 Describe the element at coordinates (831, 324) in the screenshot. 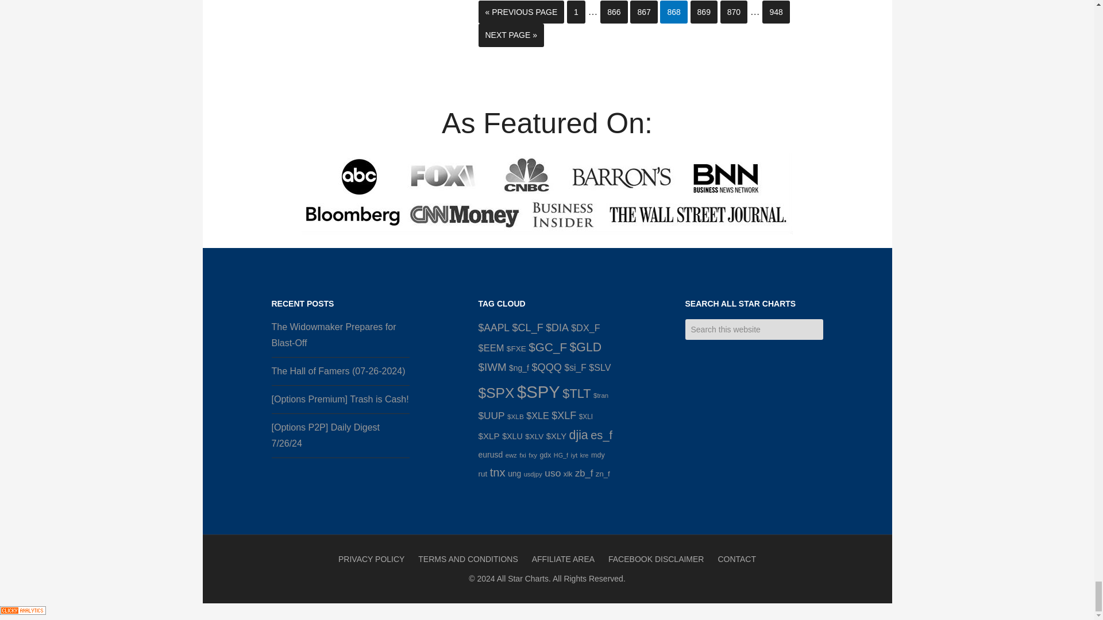

I see `Search` at that location.